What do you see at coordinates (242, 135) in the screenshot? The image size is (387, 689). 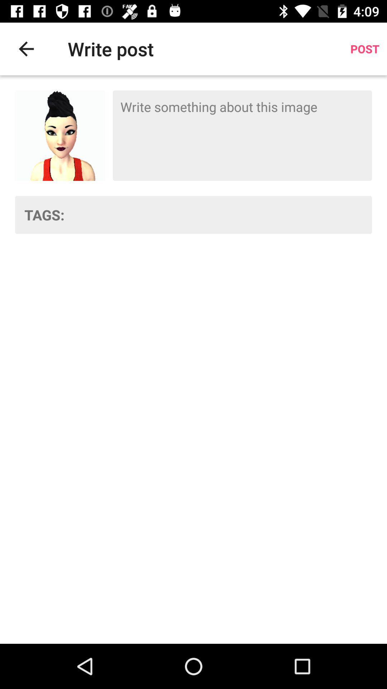 I see `choose the item below the post` at bounding box center [242, 135].